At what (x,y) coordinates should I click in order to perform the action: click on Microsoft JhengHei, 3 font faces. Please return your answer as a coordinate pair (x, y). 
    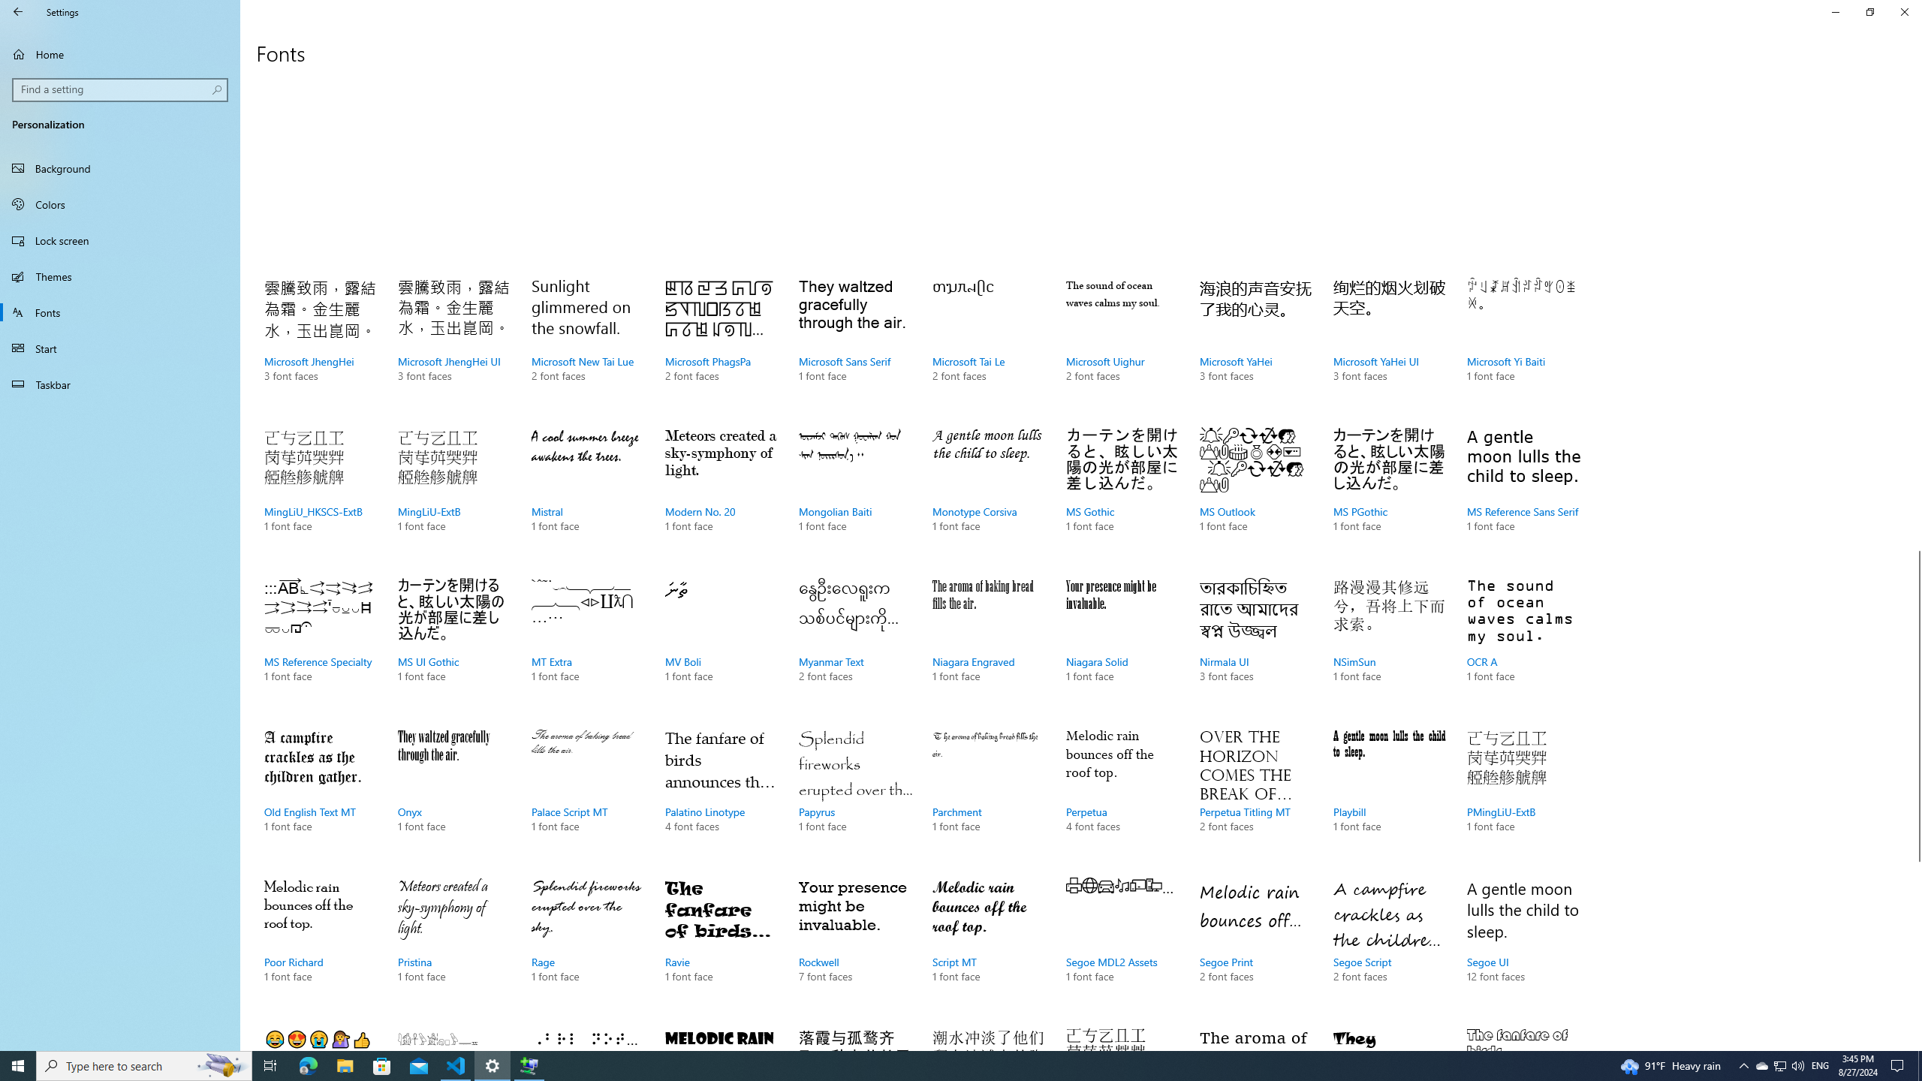
    Looking at the image, I should click on (321, 345).